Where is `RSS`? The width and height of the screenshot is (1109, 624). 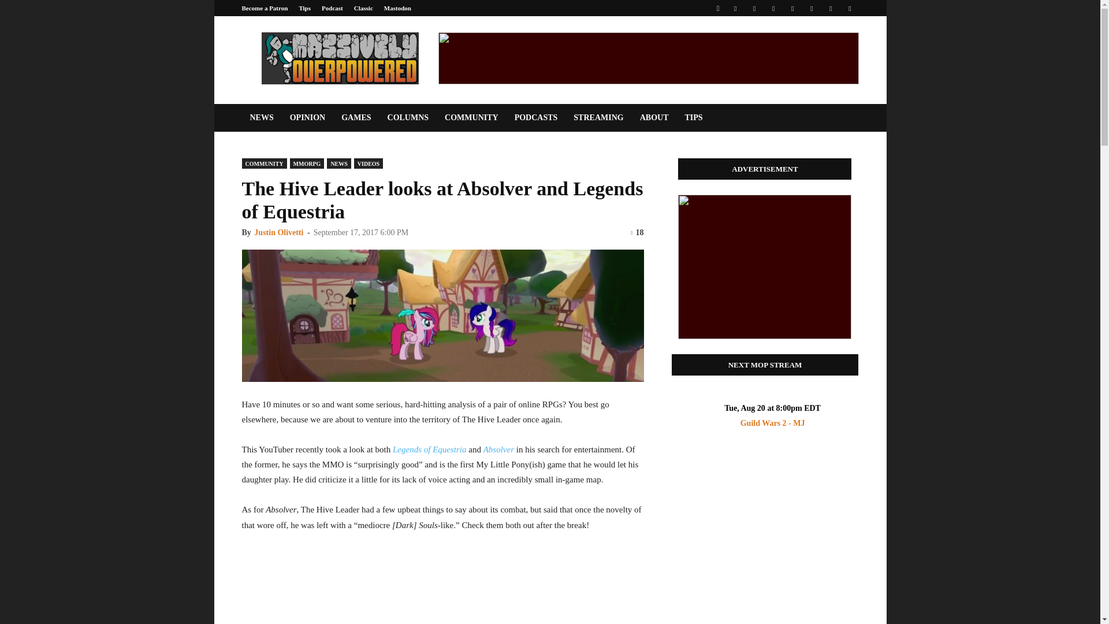
RSS is located at coordinates (792, 8).